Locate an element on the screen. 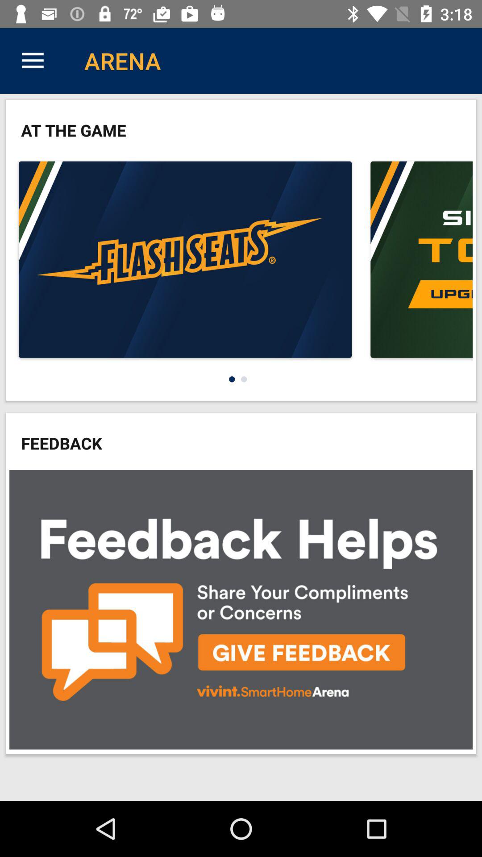 The width and height of the screenshot is (482, 857). press the icon to the left of the arena item is located at coordinates (33, 61).